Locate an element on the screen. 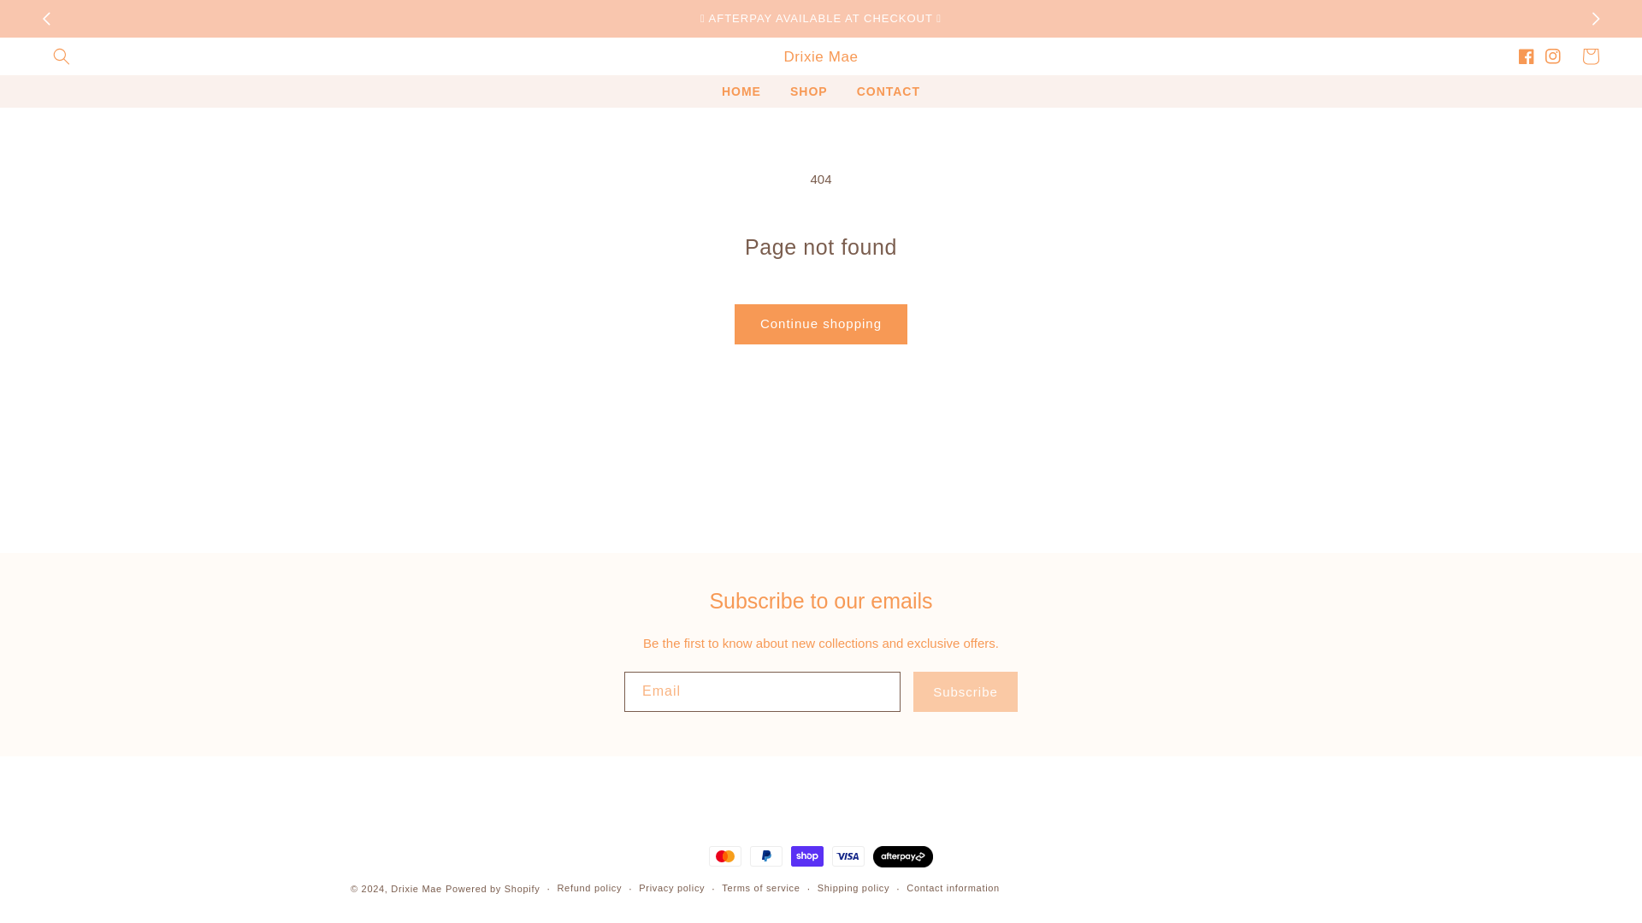  Terms of service is located at coordinates (761, 888).